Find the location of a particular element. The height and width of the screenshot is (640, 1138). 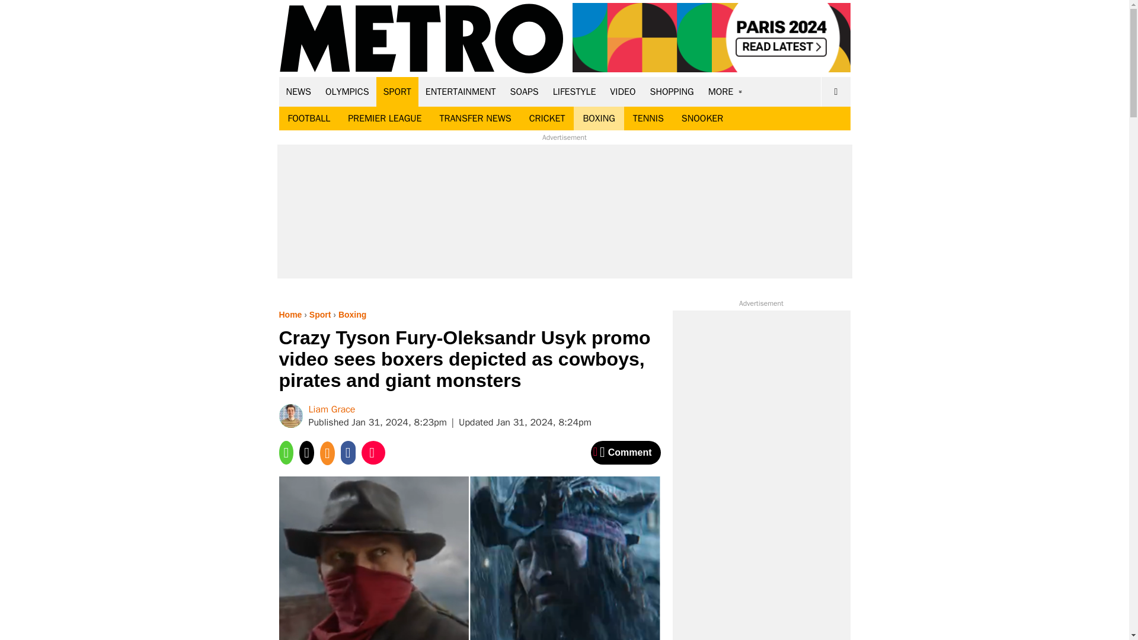

CRICKET is located at coordinates (547, 119).